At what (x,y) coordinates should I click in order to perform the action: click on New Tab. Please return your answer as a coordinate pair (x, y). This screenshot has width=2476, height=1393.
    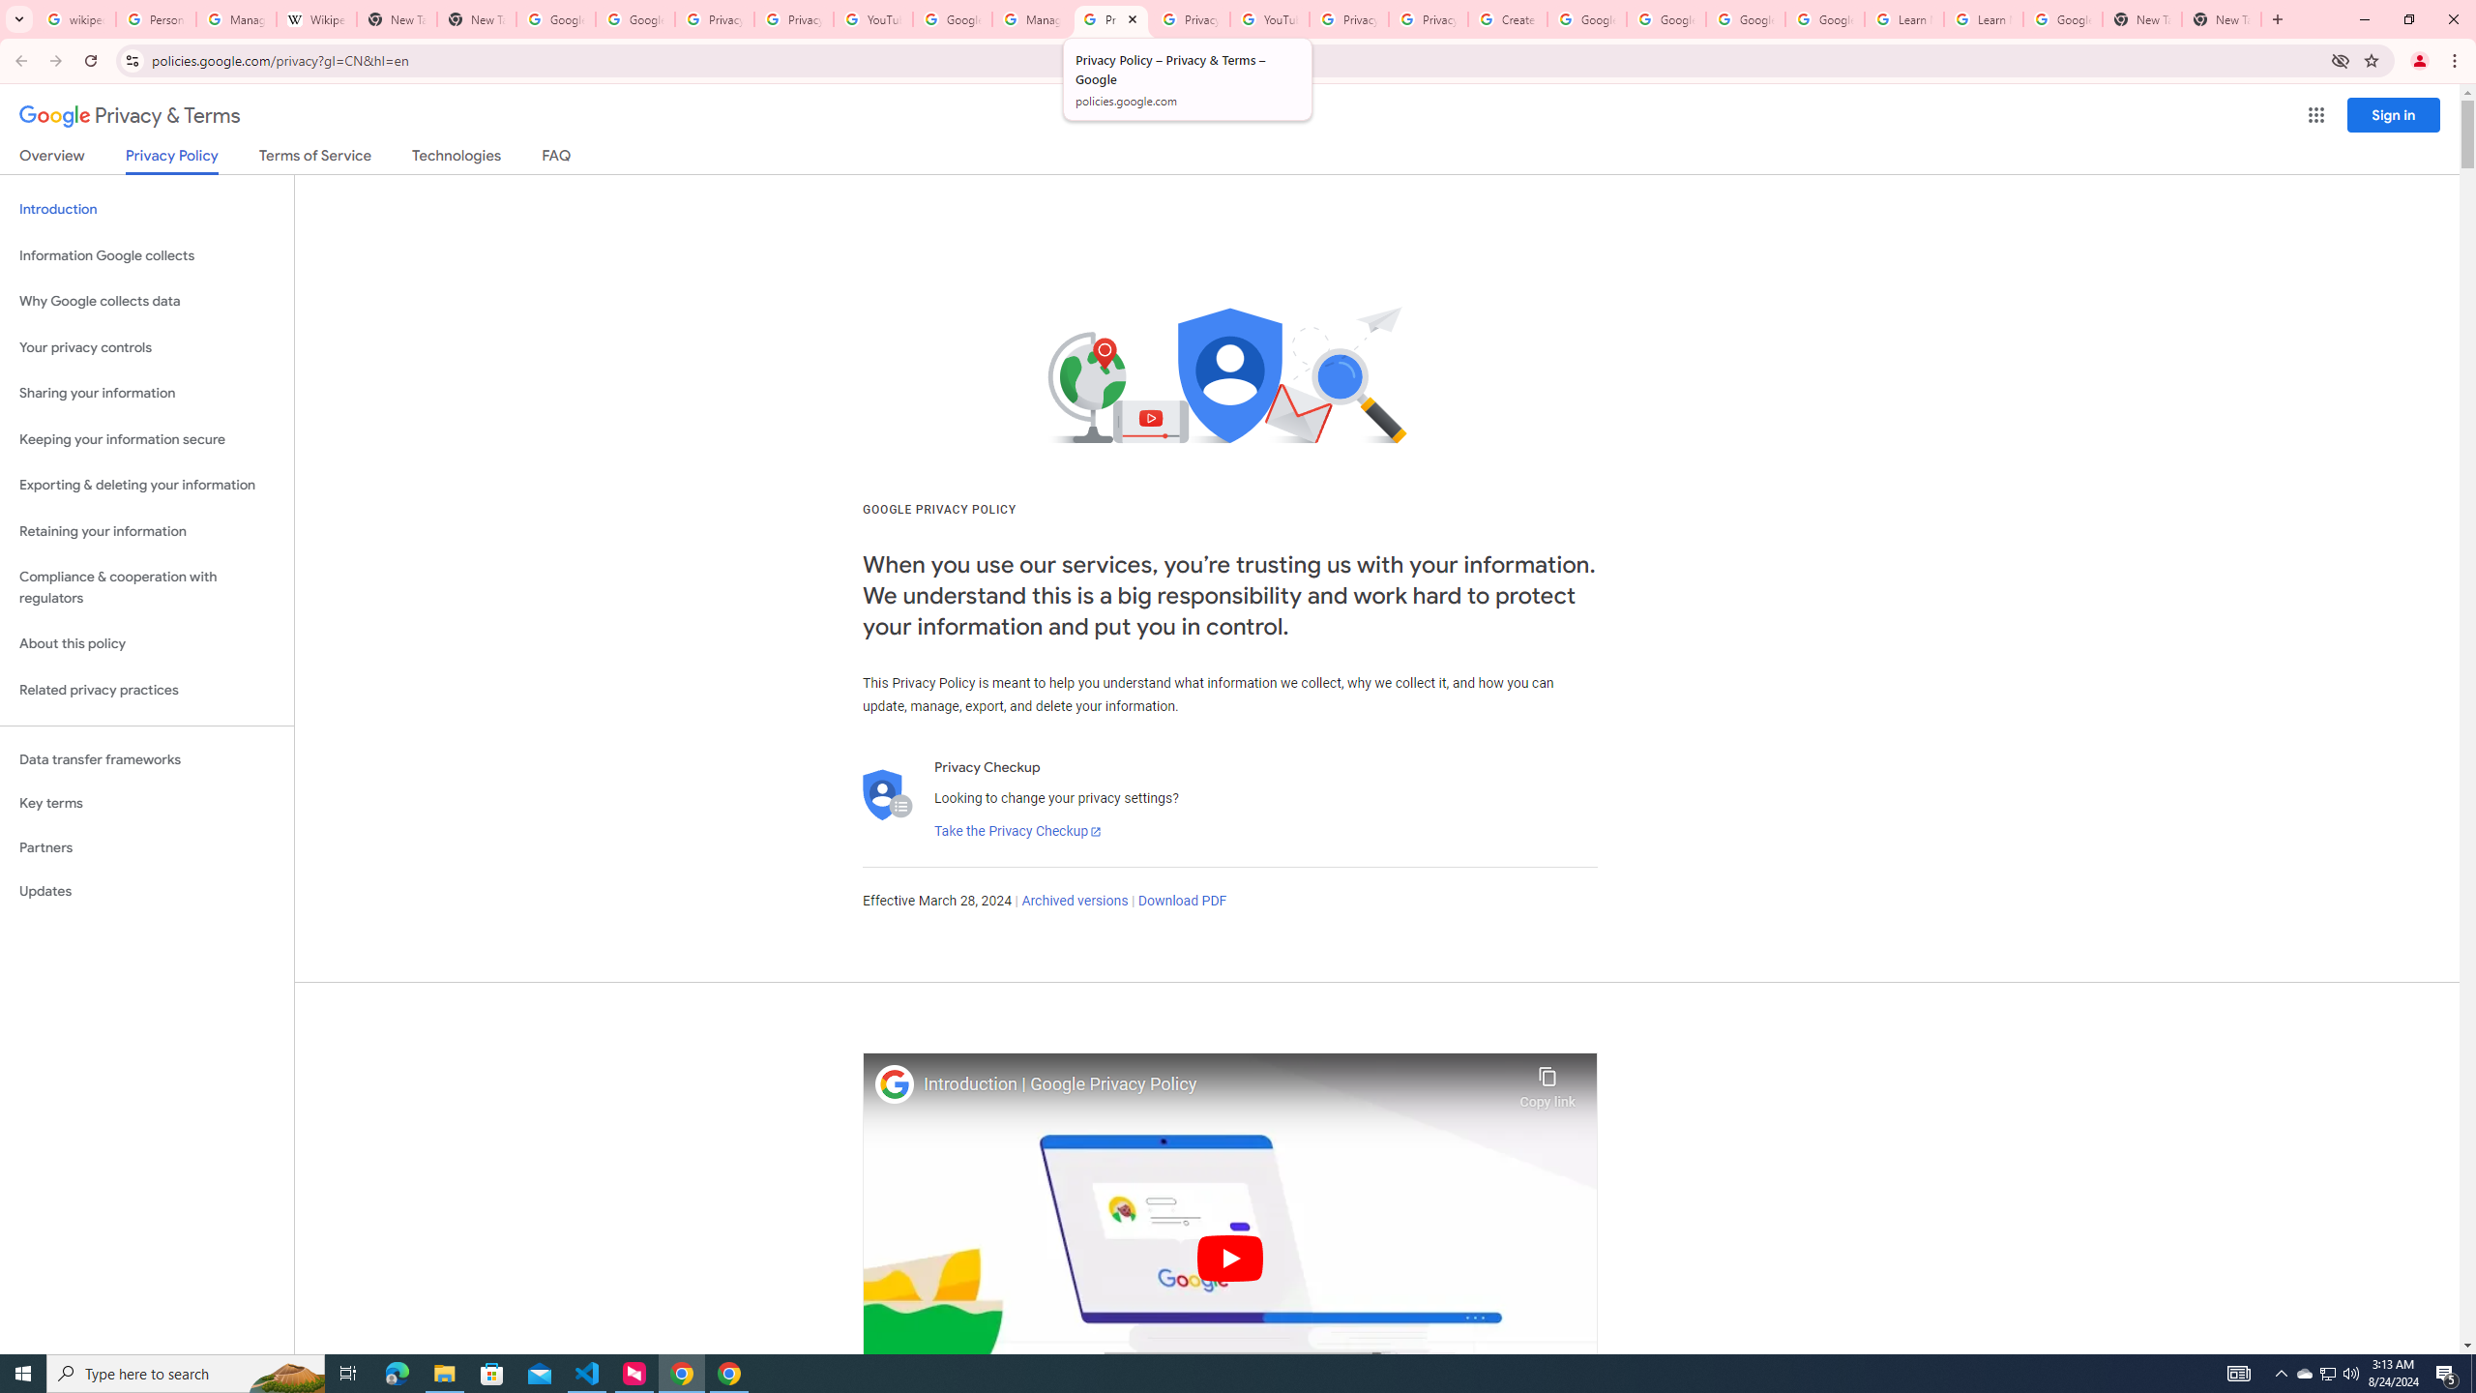
    Looking at the image, I should click on (476, 19).